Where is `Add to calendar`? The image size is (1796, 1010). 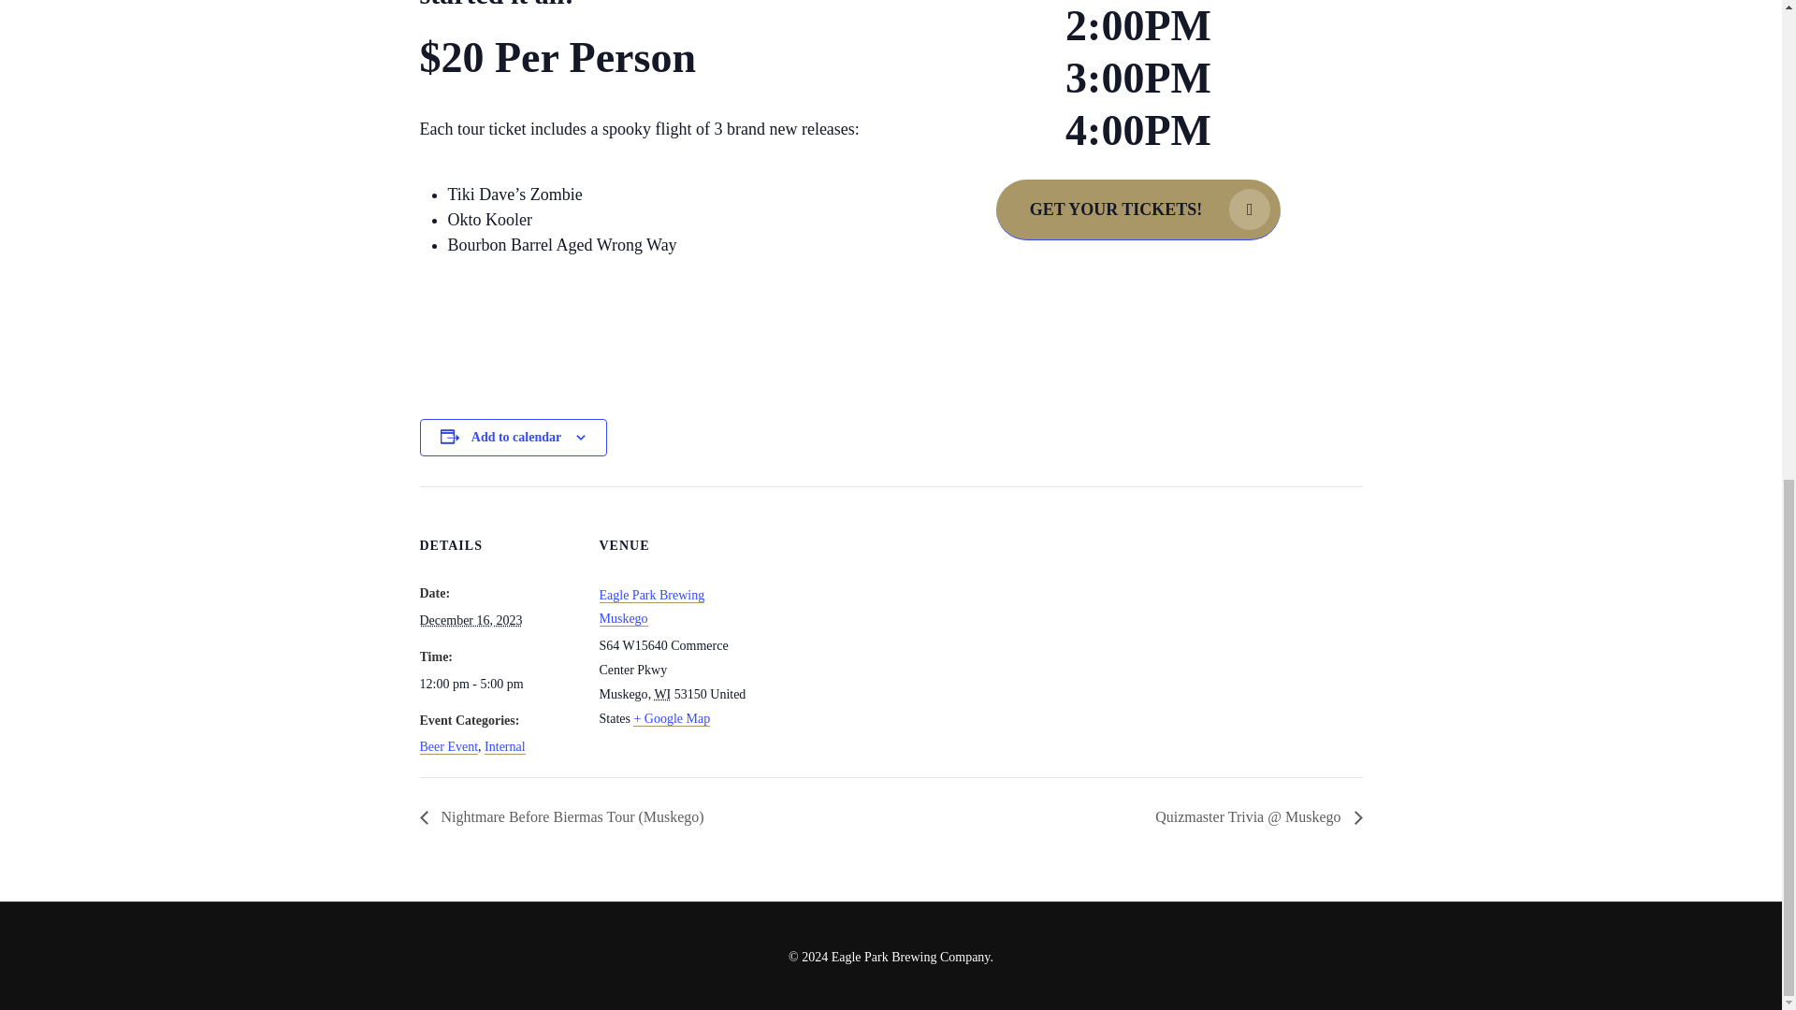 Add to calendar is located at coordinates (515, 438).